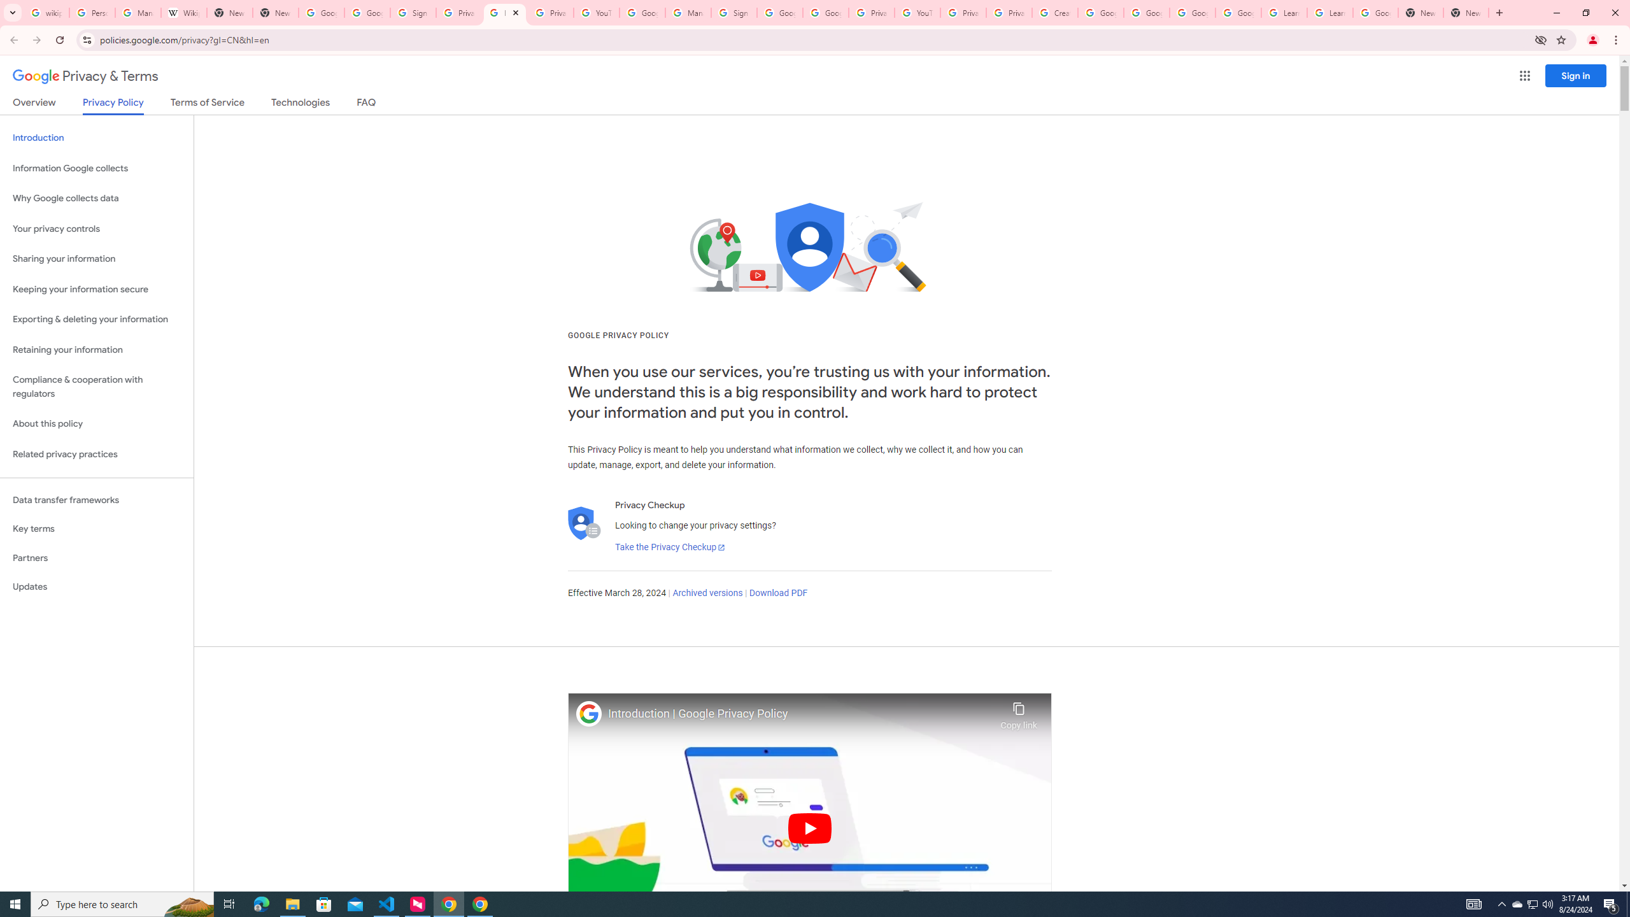 The image size is (1630, 917). What do you see at coordinates (97, 387) in the screenshot?
I see `Compliance & cooperation with regulators` at bounding box center [97, 387].